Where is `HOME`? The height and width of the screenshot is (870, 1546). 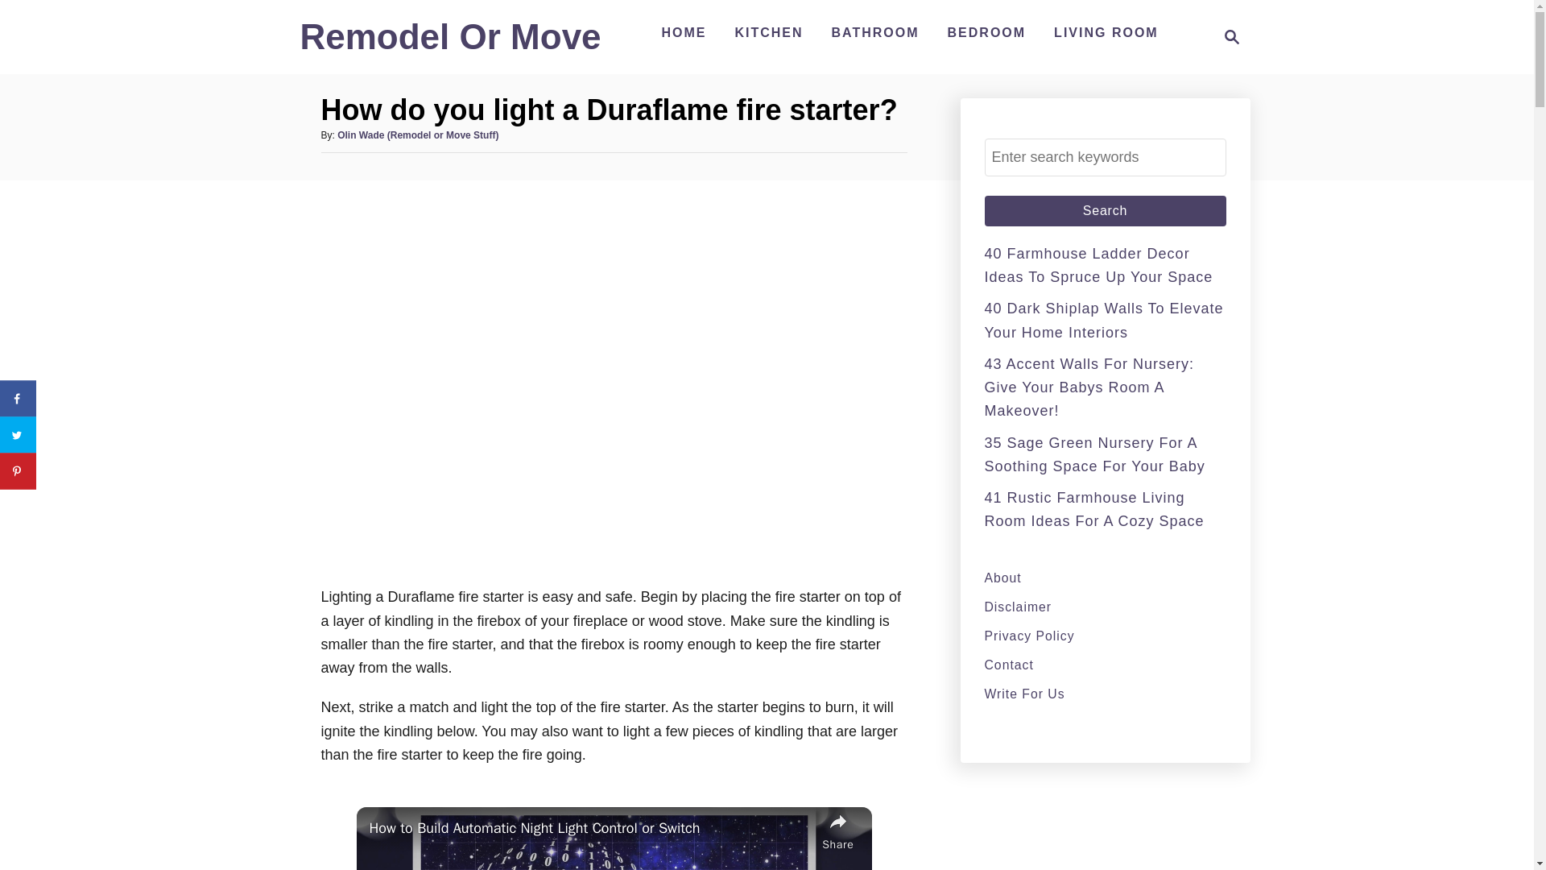
HOME is located at coordinates (683, 32).